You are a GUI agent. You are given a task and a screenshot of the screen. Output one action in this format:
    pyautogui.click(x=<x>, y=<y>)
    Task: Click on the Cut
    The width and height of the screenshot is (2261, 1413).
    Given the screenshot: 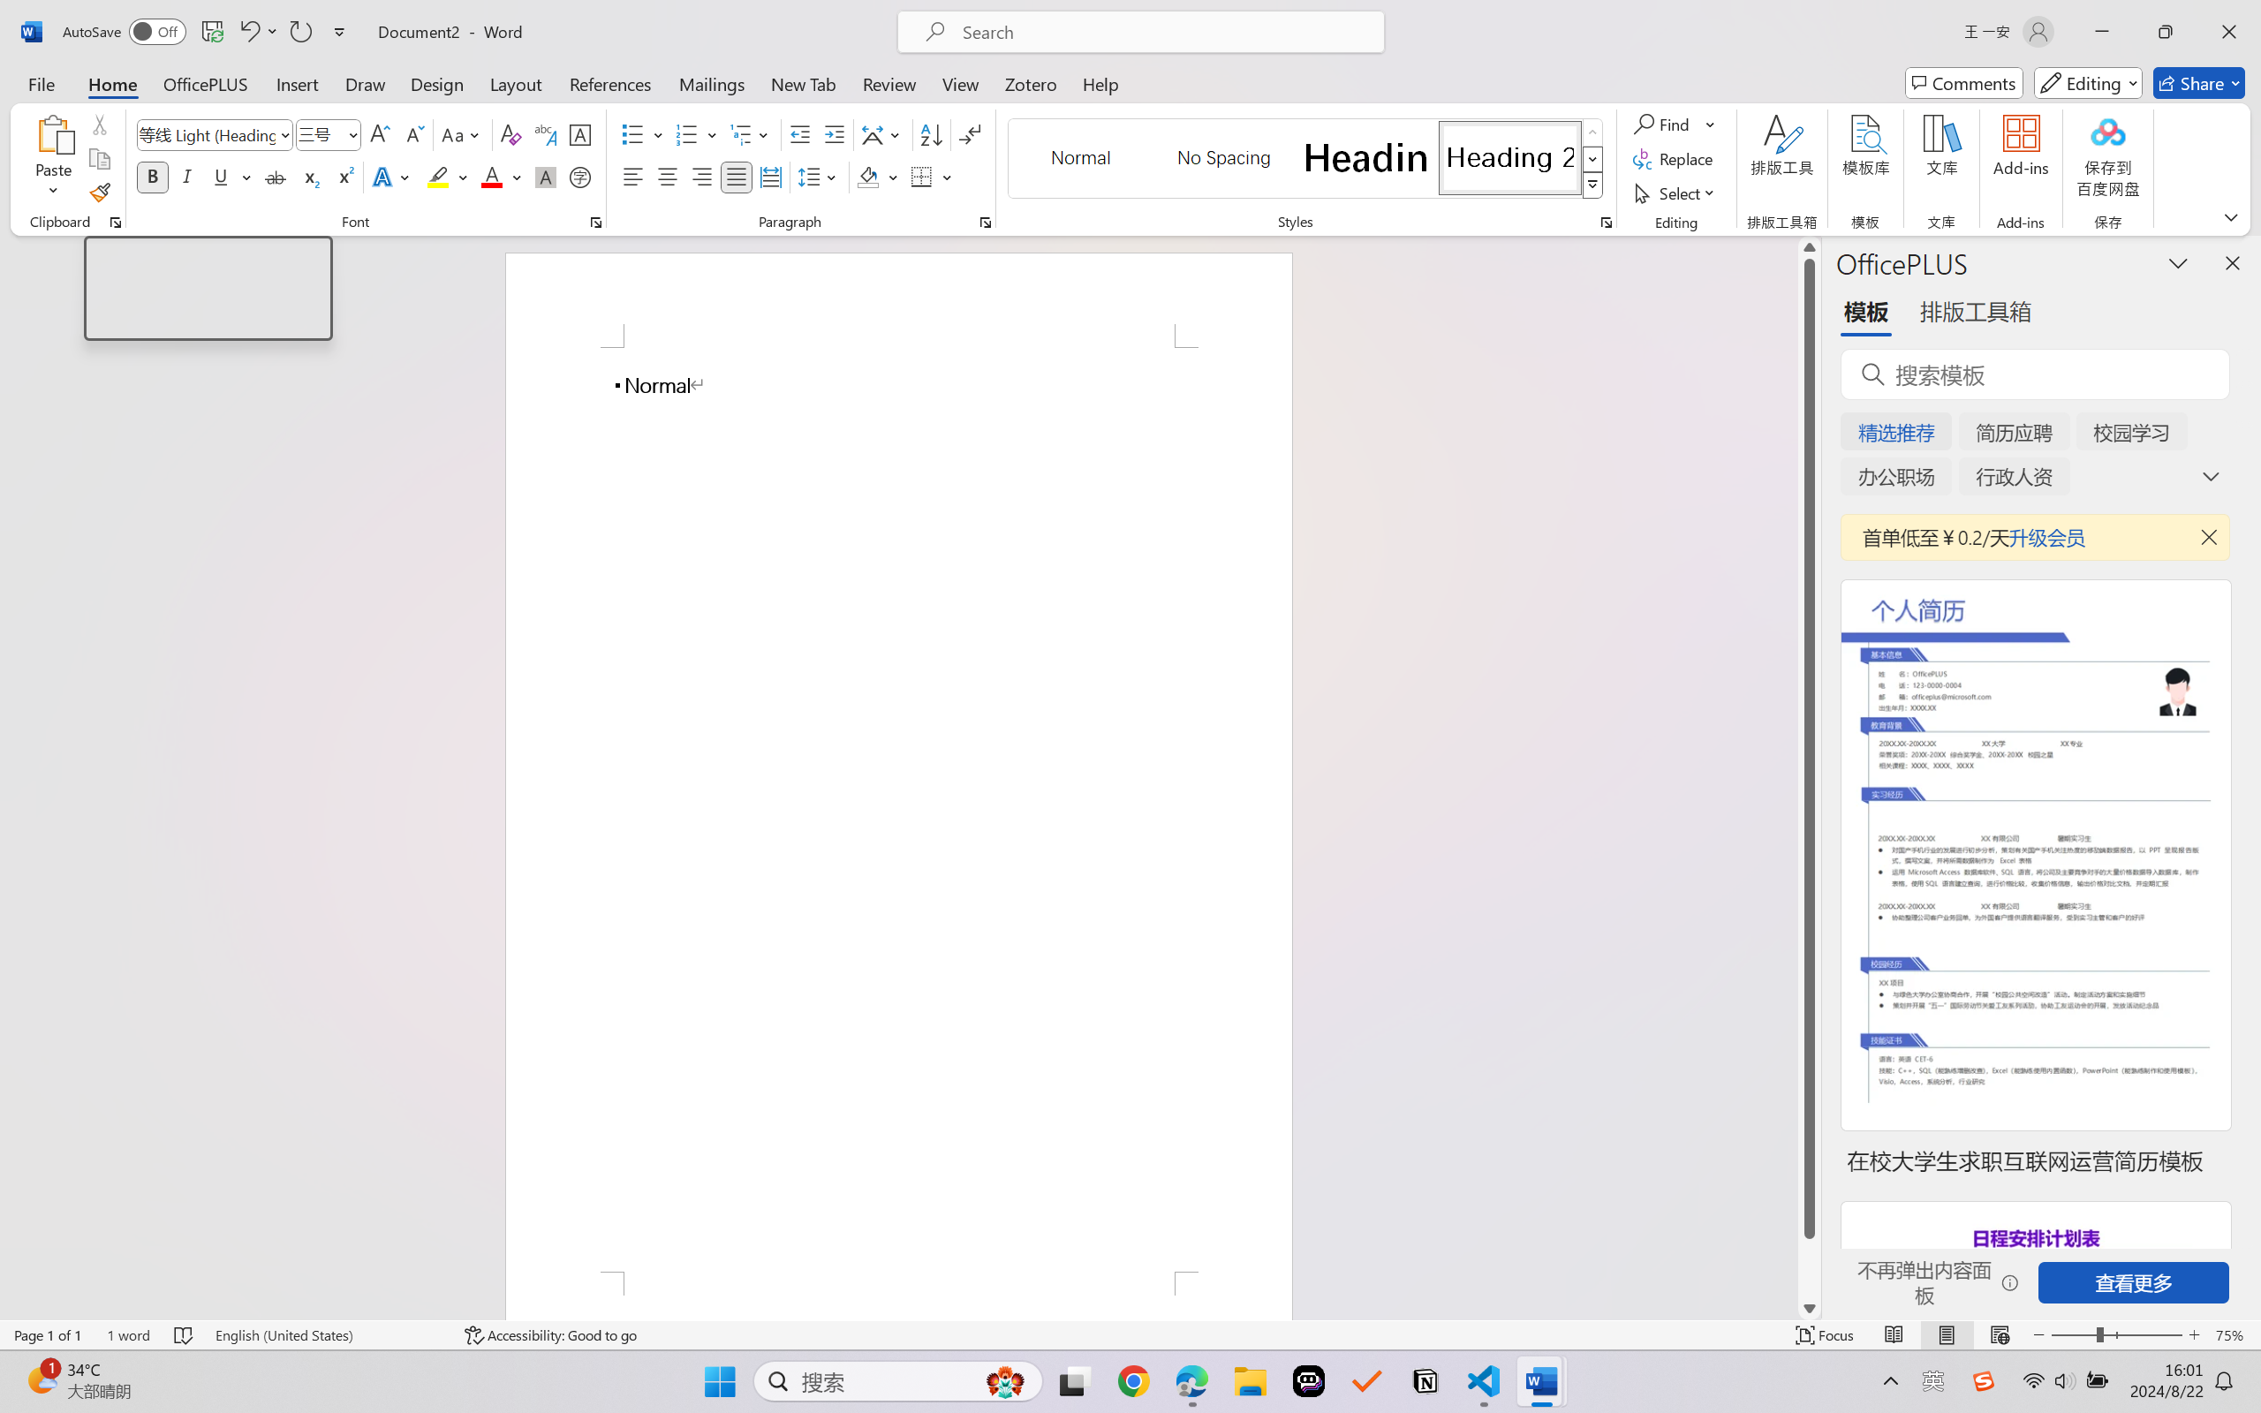 What is the action you would take?
    pyautogui.click(x=99, y=124)
    